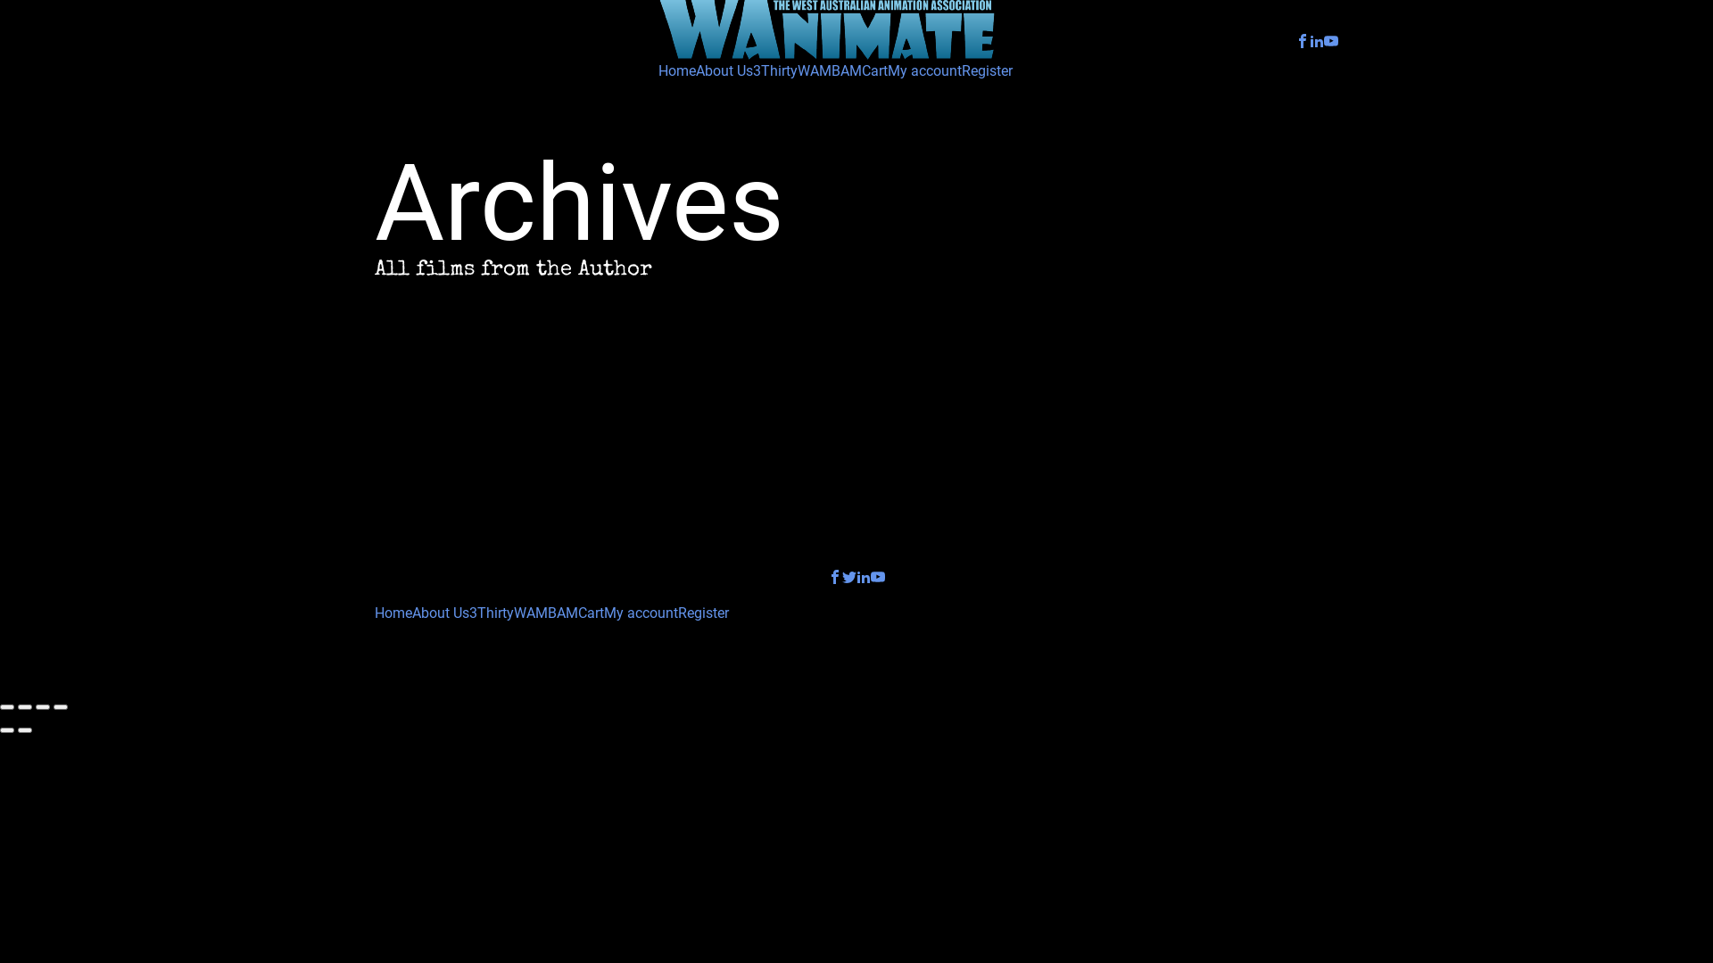 Image resolution: width=1713 pixels, height=963 pixels. Describe the element at coordinates (546, 613) in the screenshot. I see `WAMBAM` at that location.